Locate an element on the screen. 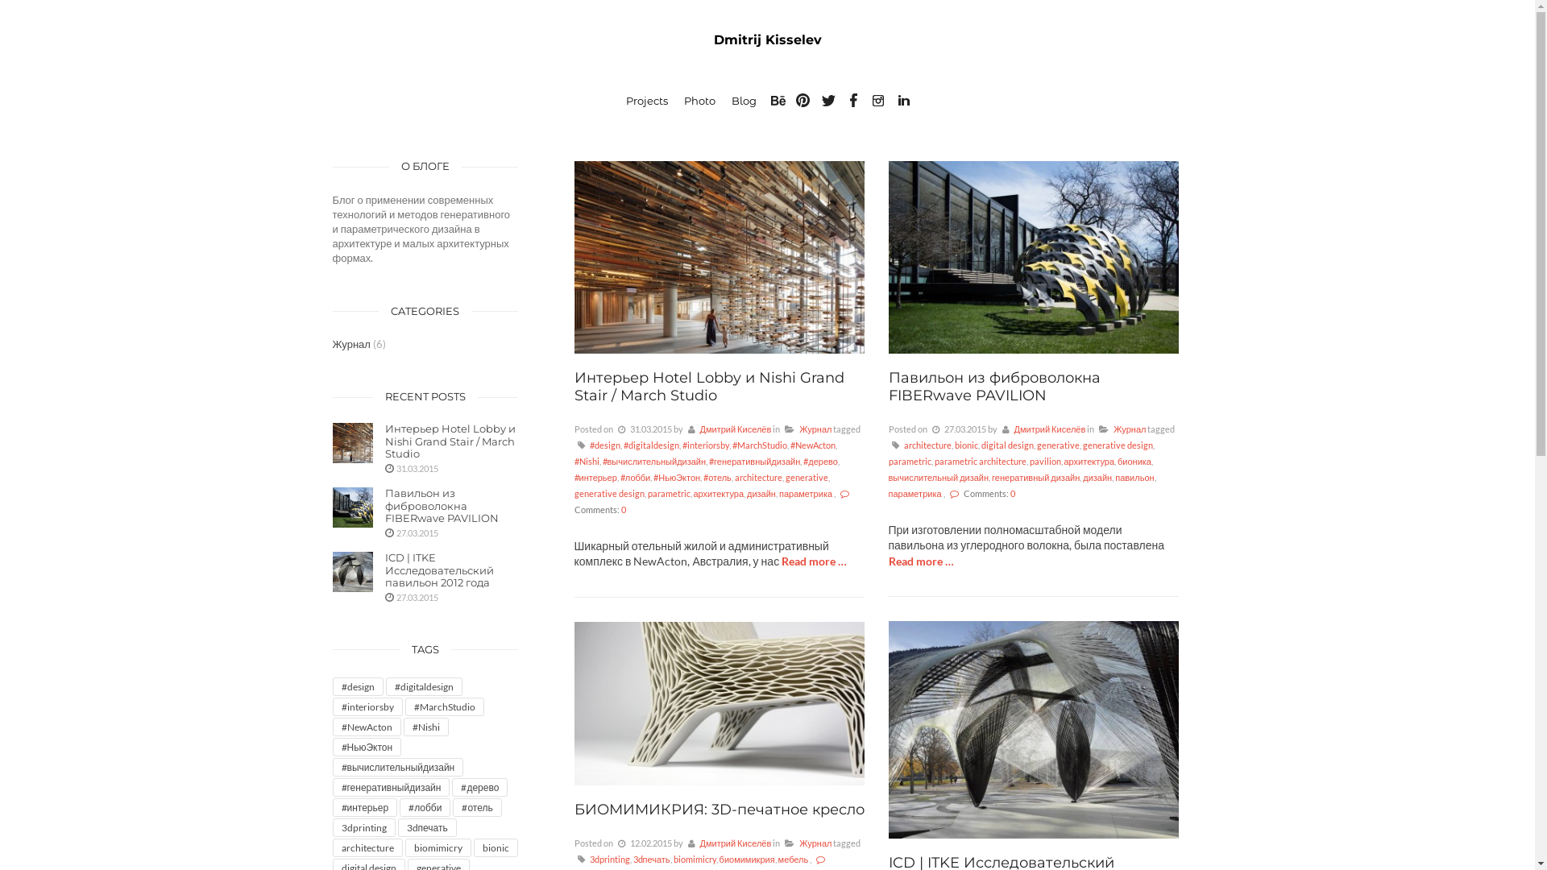 This screenshot has height=870, width=1547. Dmitrij Kisselev is located at coordinates (768, 40).